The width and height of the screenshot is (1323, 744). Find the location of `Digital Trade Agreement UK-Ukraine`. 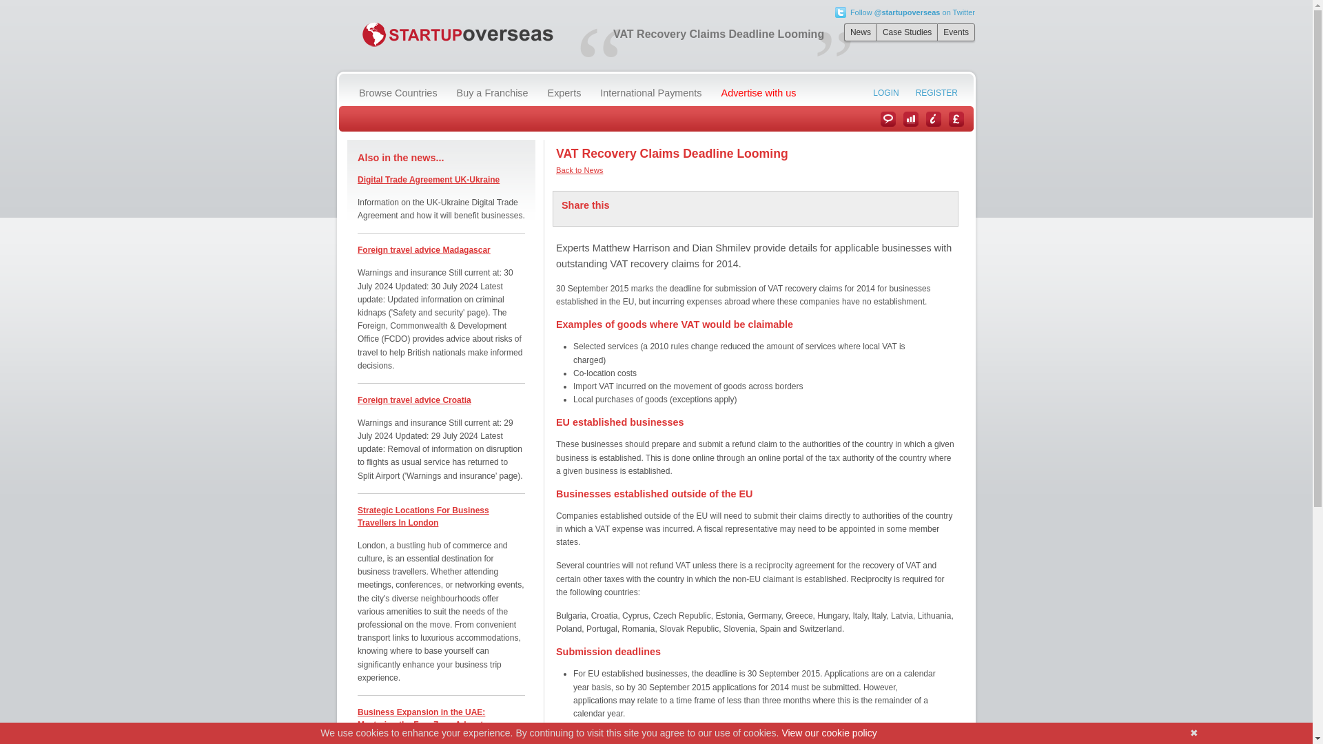

Digital Trade Agreement UK-Ukraine is located at coordinates (429, 179).